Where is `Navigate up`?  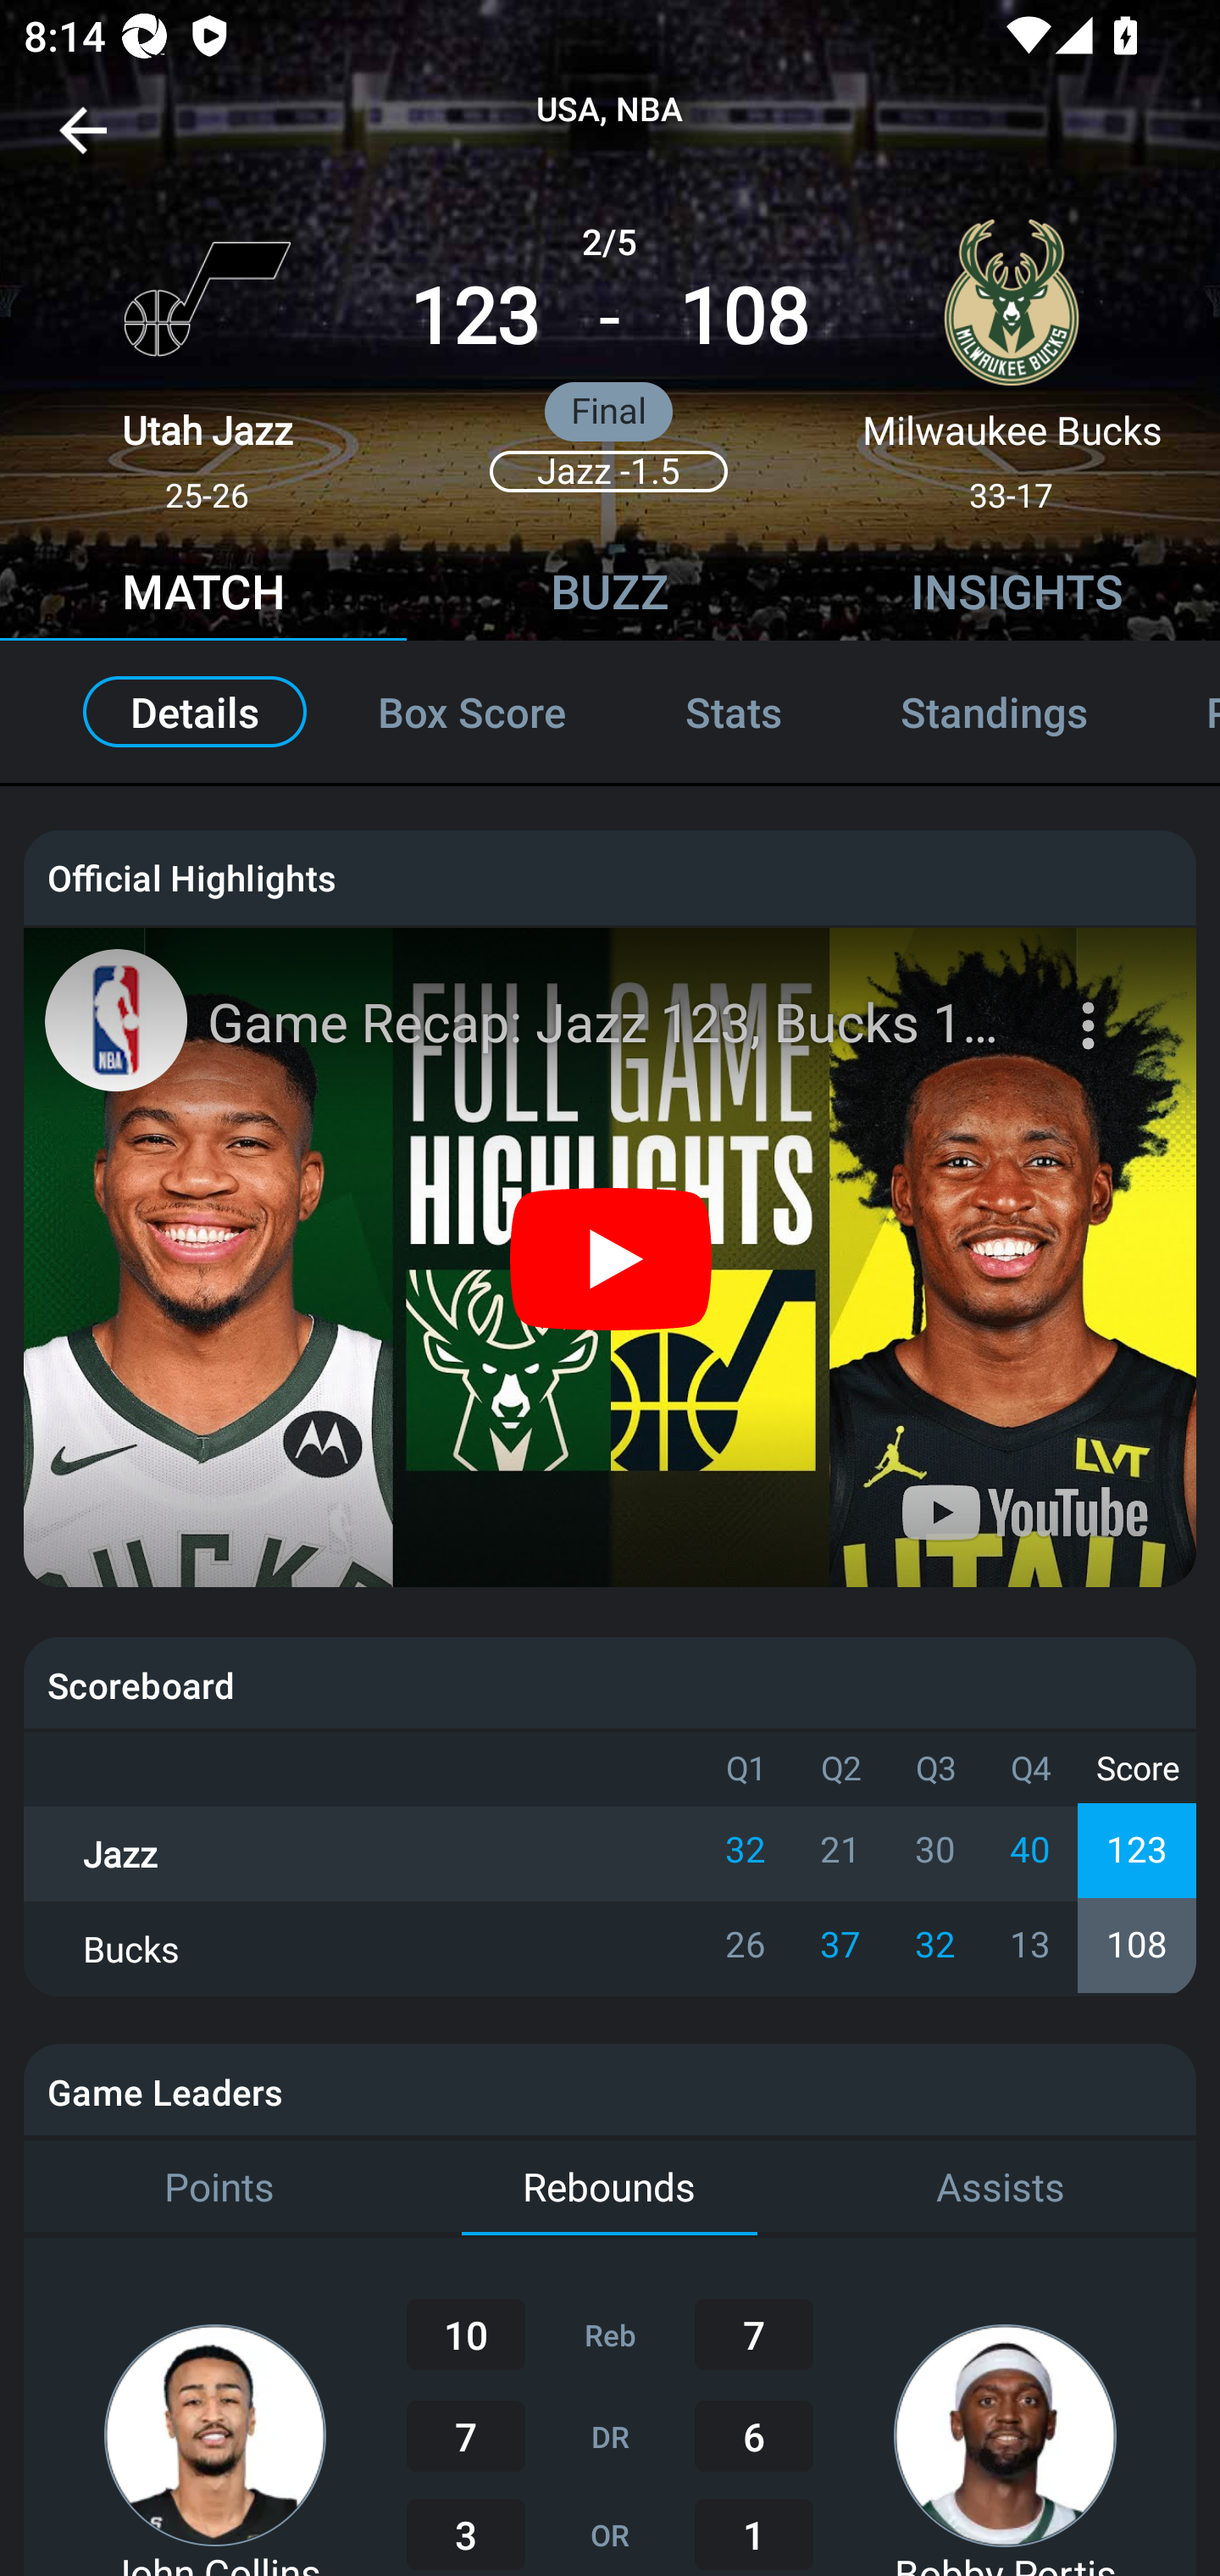 Navigate up is located at coordinates (83, 142).